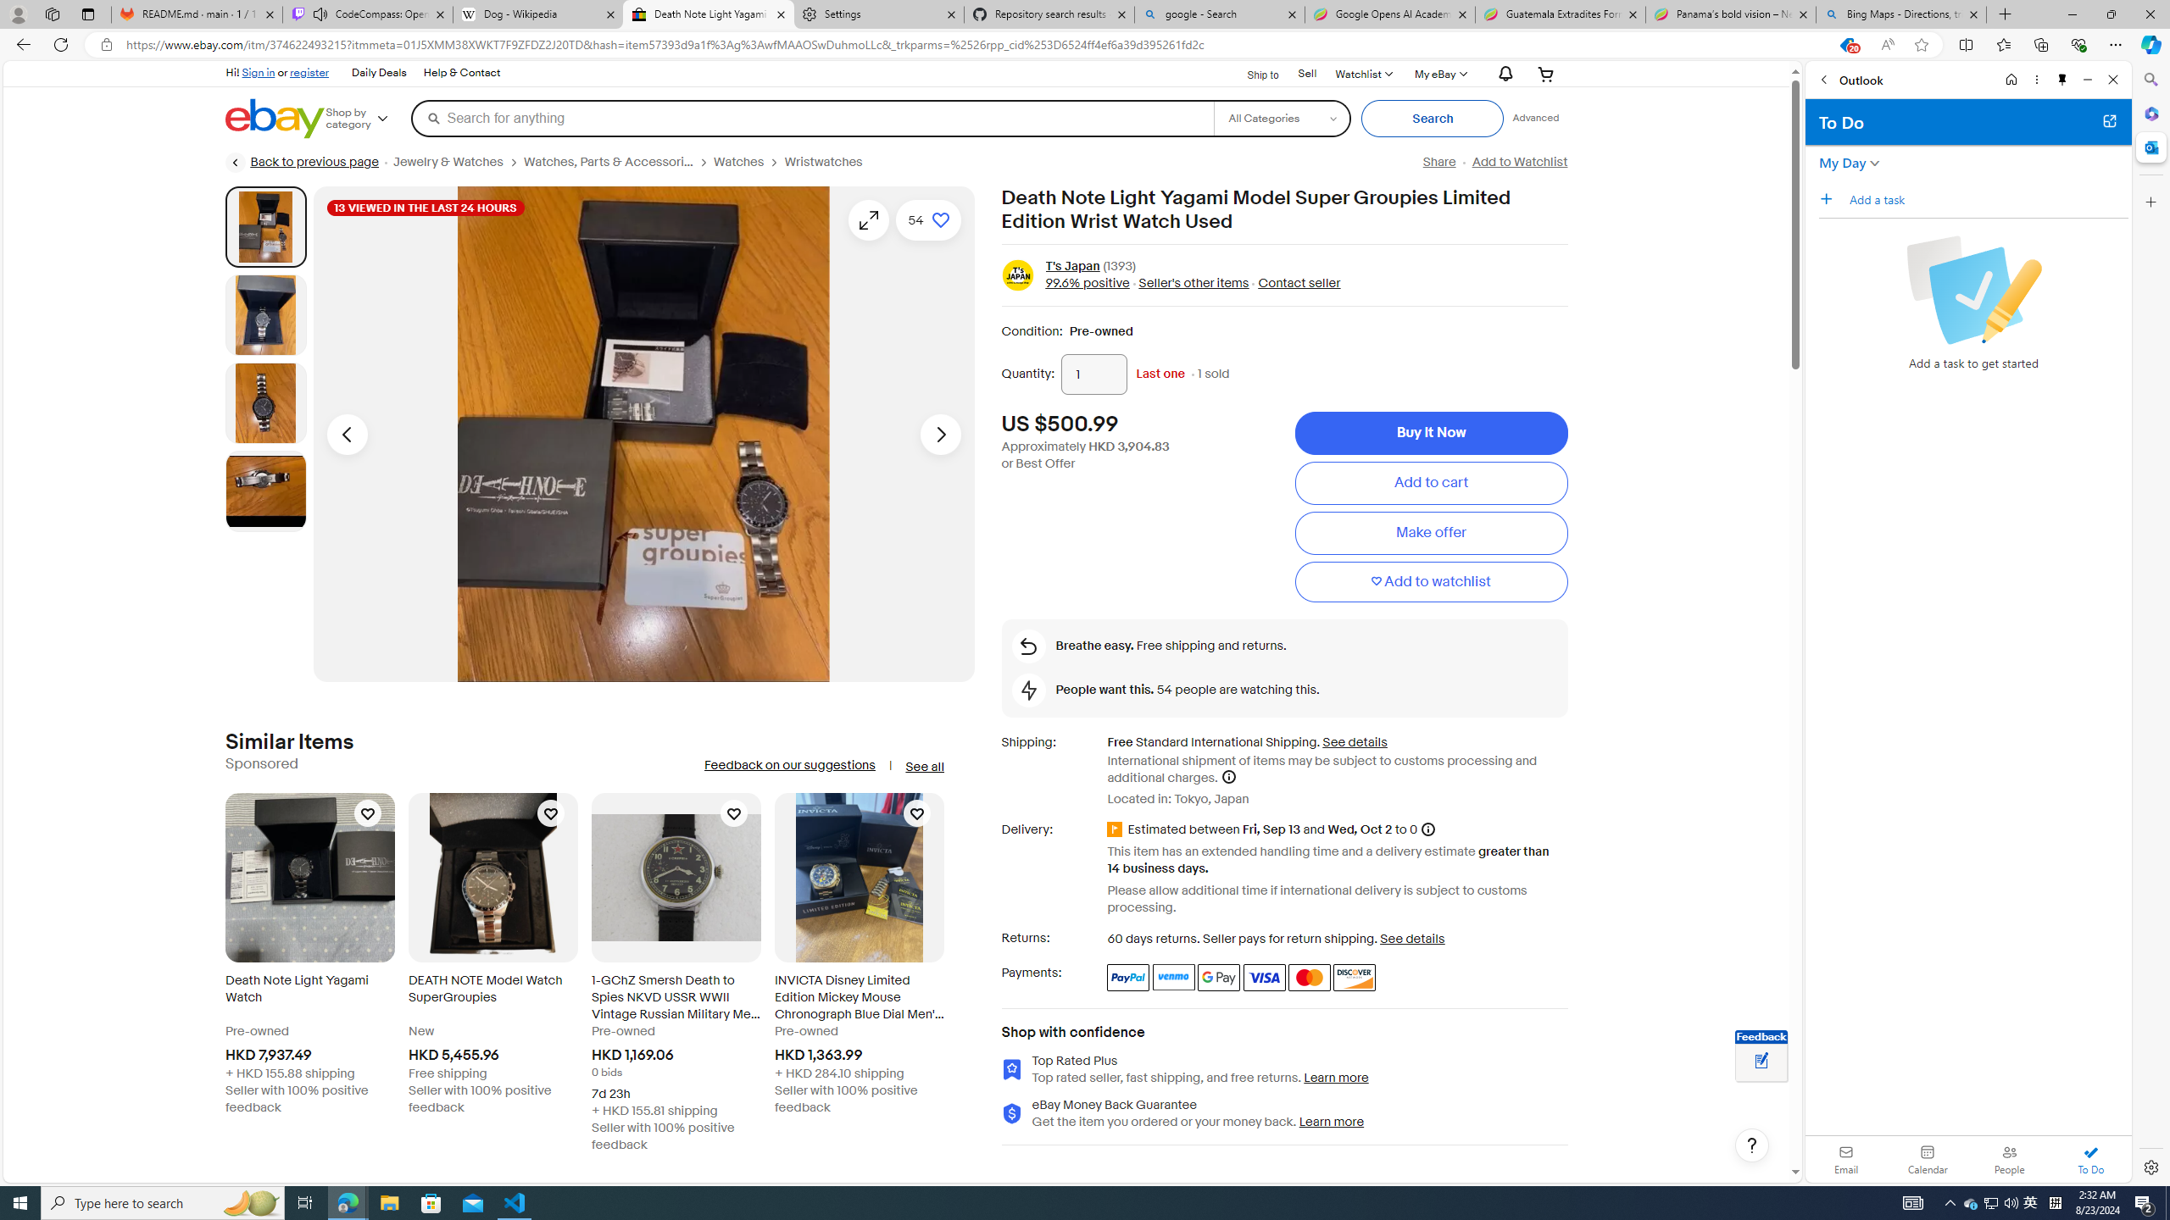  What do you see at coordinates (830, 162) in the screenshot?
I see `Wristwatches` at bounding box center [830, 162].